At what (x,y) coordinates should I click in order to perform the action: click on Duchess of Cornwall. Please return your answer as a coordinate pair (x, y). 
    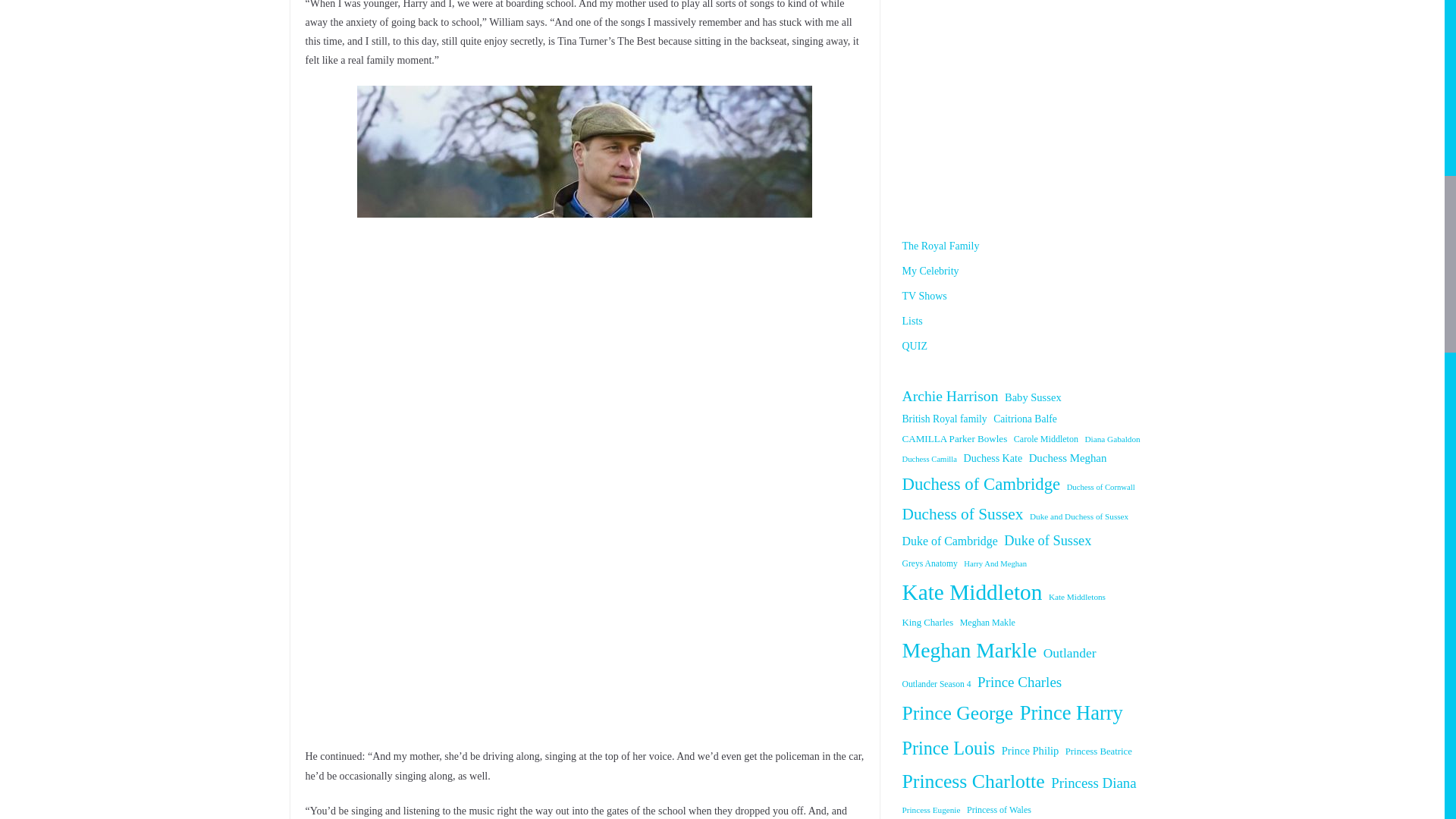
    Looking at the image, I should click on (1101, 487).